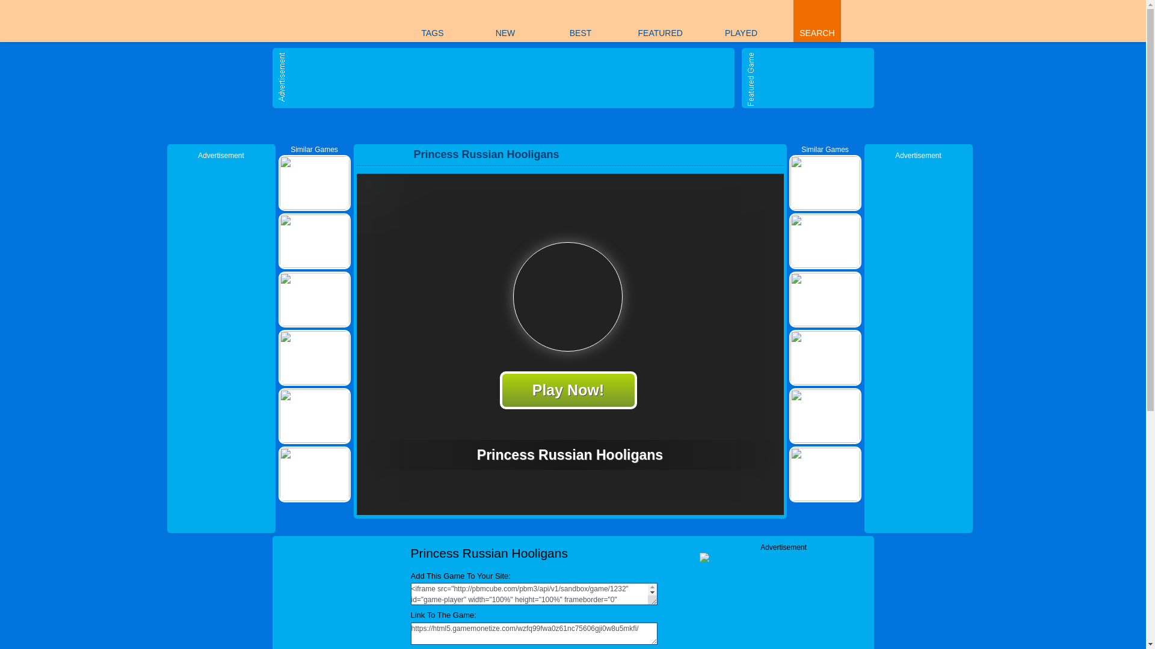 Image resolution: width=1155 pixels, height=649 pixels. Describe the element at coordinates (319, 20) in the screenshot. I see `Play Best Free Online Games` at that location.